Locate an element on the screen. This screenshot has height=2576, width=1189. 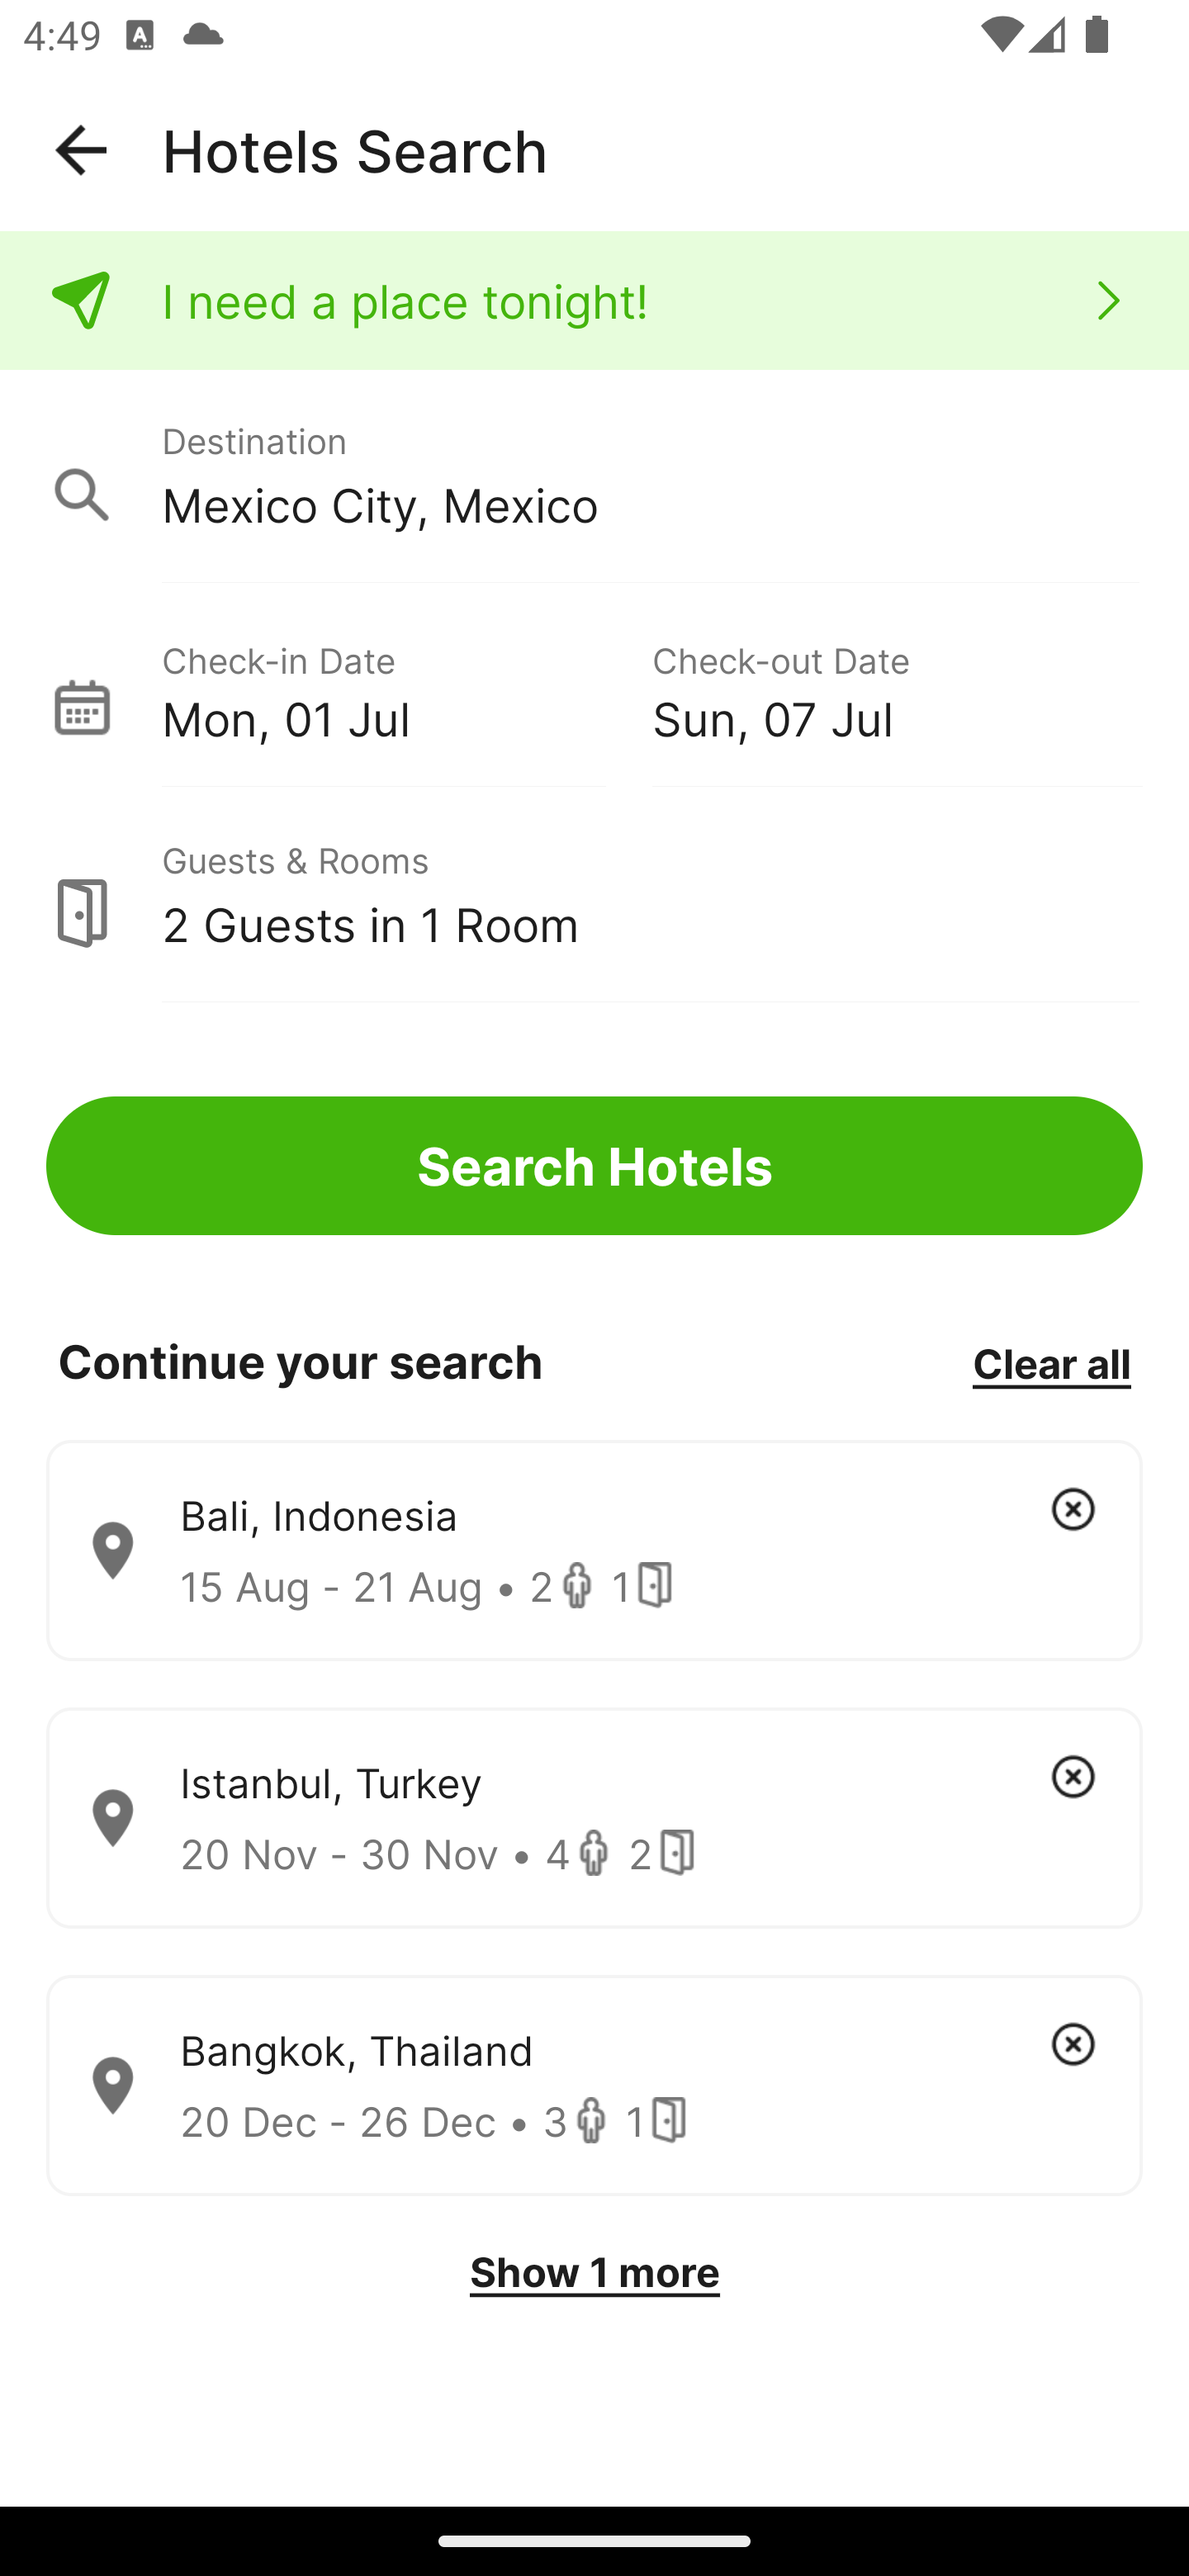
Bangkok, Thailand 20 Dec - 26 Dec • 3  1  is located at coordinates (594, 2086).